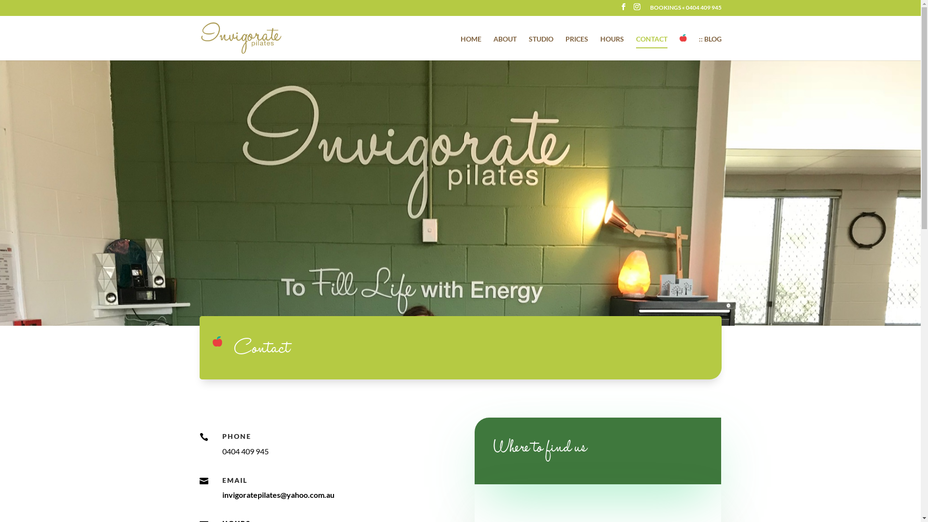 Image resolution: width=928 pixels, height=522 pixels. Describe the element at coordinates (577, 42) in the screenshot. I see `PRICES` at that location.